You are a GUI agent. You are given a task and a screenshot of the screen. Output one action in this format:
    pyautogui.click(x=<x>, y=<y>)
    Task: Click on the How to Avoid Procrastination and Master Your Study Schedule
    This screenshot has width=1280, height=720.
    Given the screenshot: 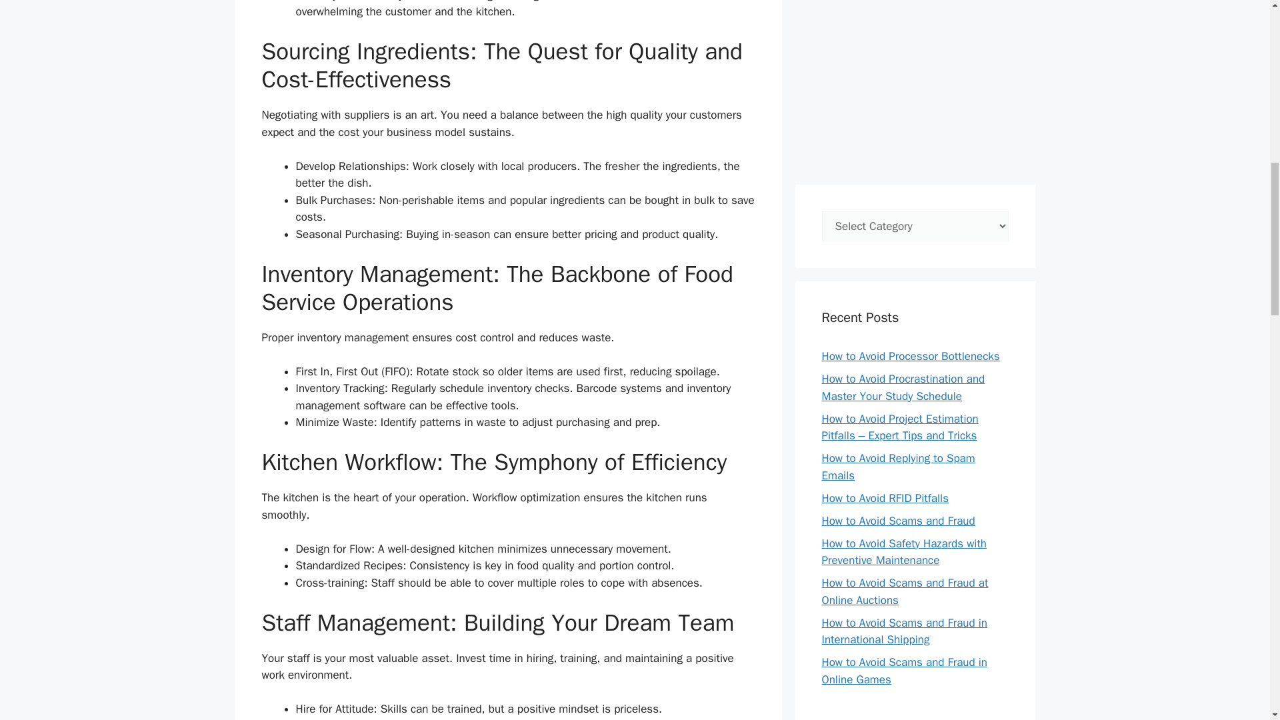 What is the action you would take?
    pyautogui.click(x=903, y=387)
    